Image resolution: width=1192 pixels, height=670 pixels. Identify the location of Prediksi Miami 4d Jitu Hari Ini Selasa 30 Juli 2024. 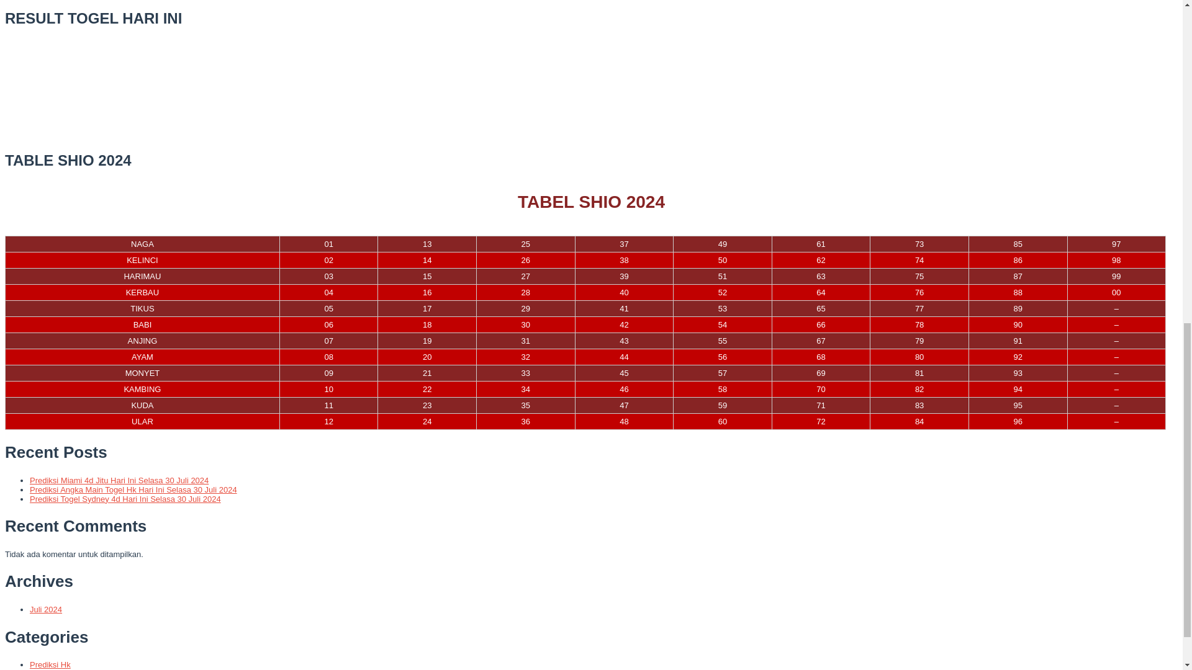
(119, 480).